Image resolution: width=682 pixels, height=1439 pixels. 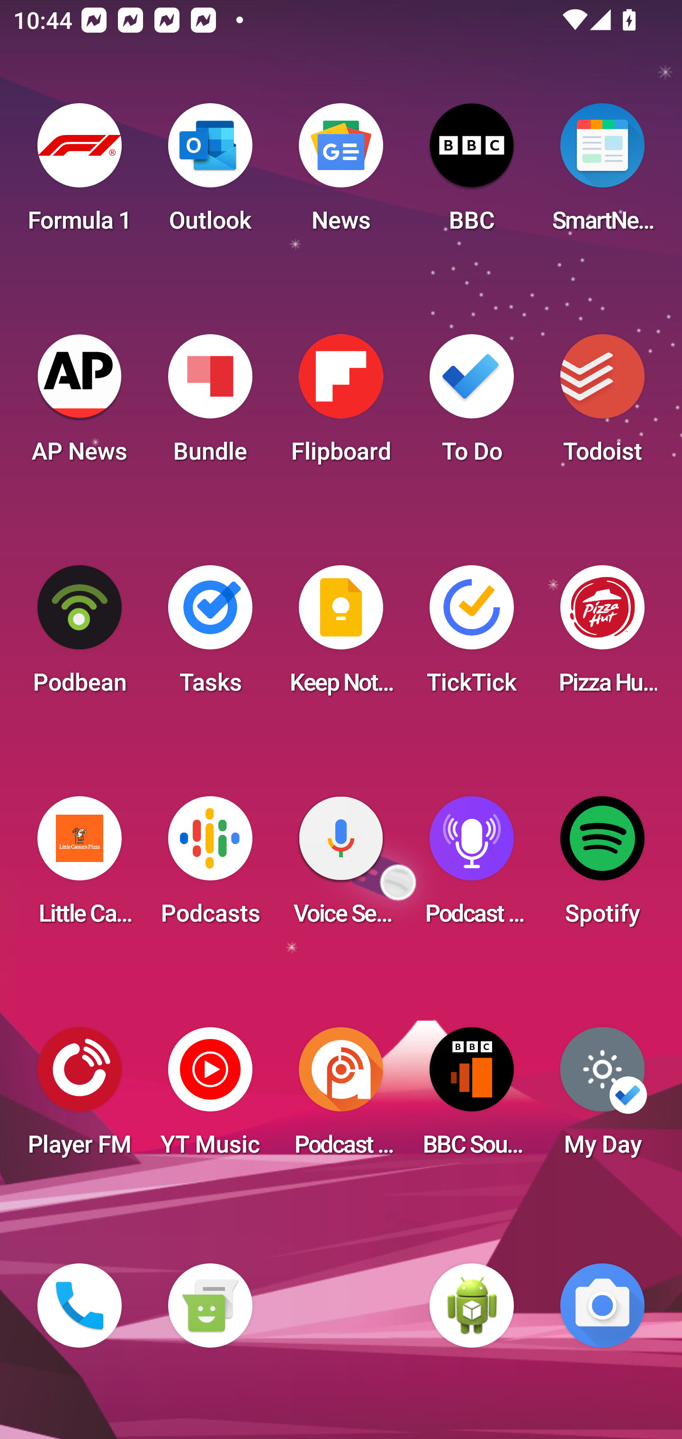 What do you see at coordinates (210, 1306) in the screenshot?
I see `Messaging` at bounding box center [210, 1306].